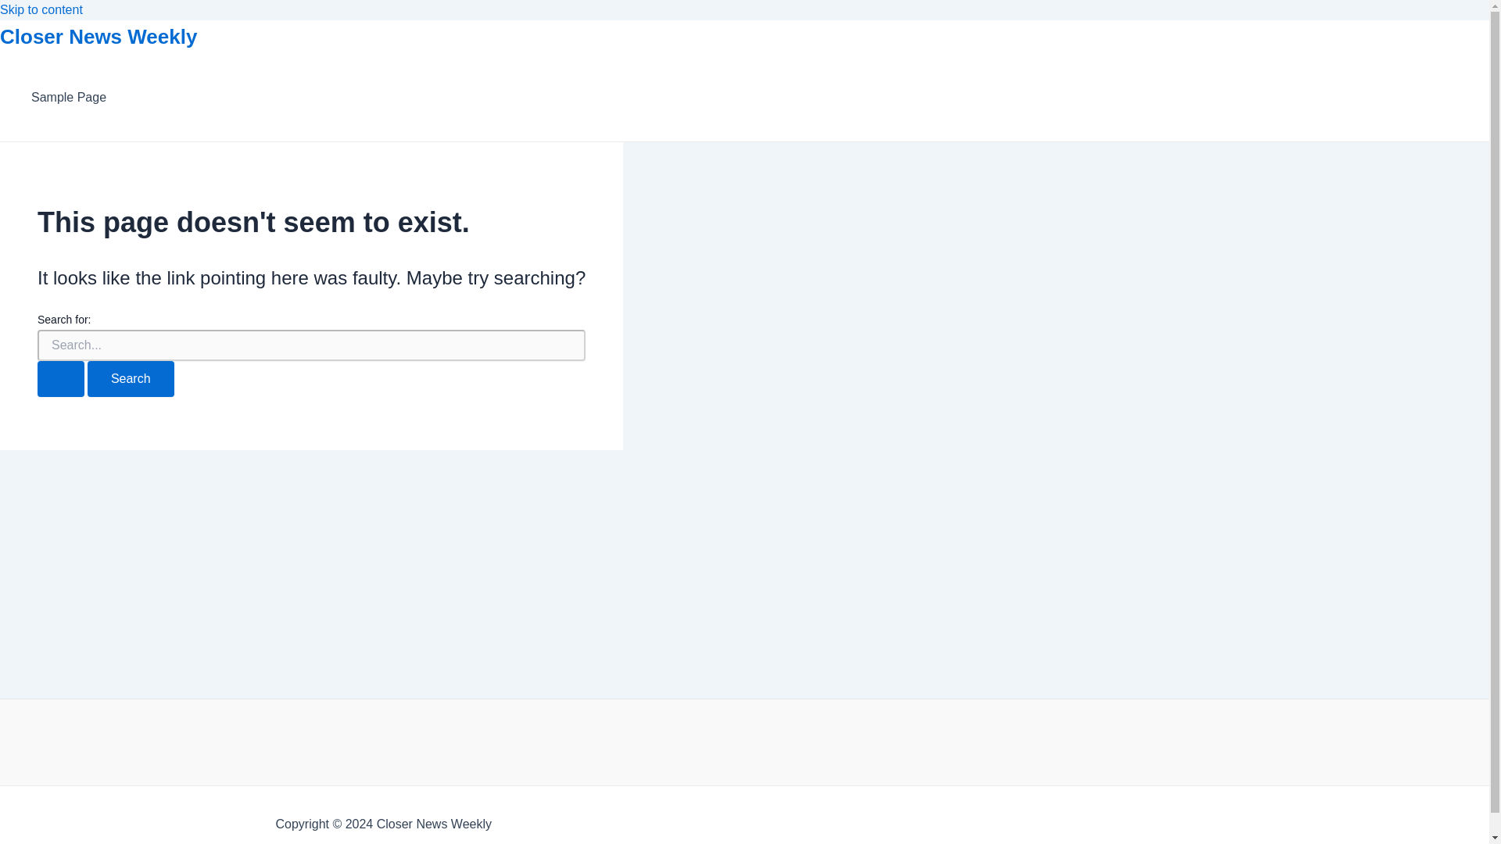 Image resolution: width=1501 pixels, height=844 pixels. What do you see at coordinates (99, 36) in the screenshot?
I see `Closer News Weekly` at bounding box center [99, 36].